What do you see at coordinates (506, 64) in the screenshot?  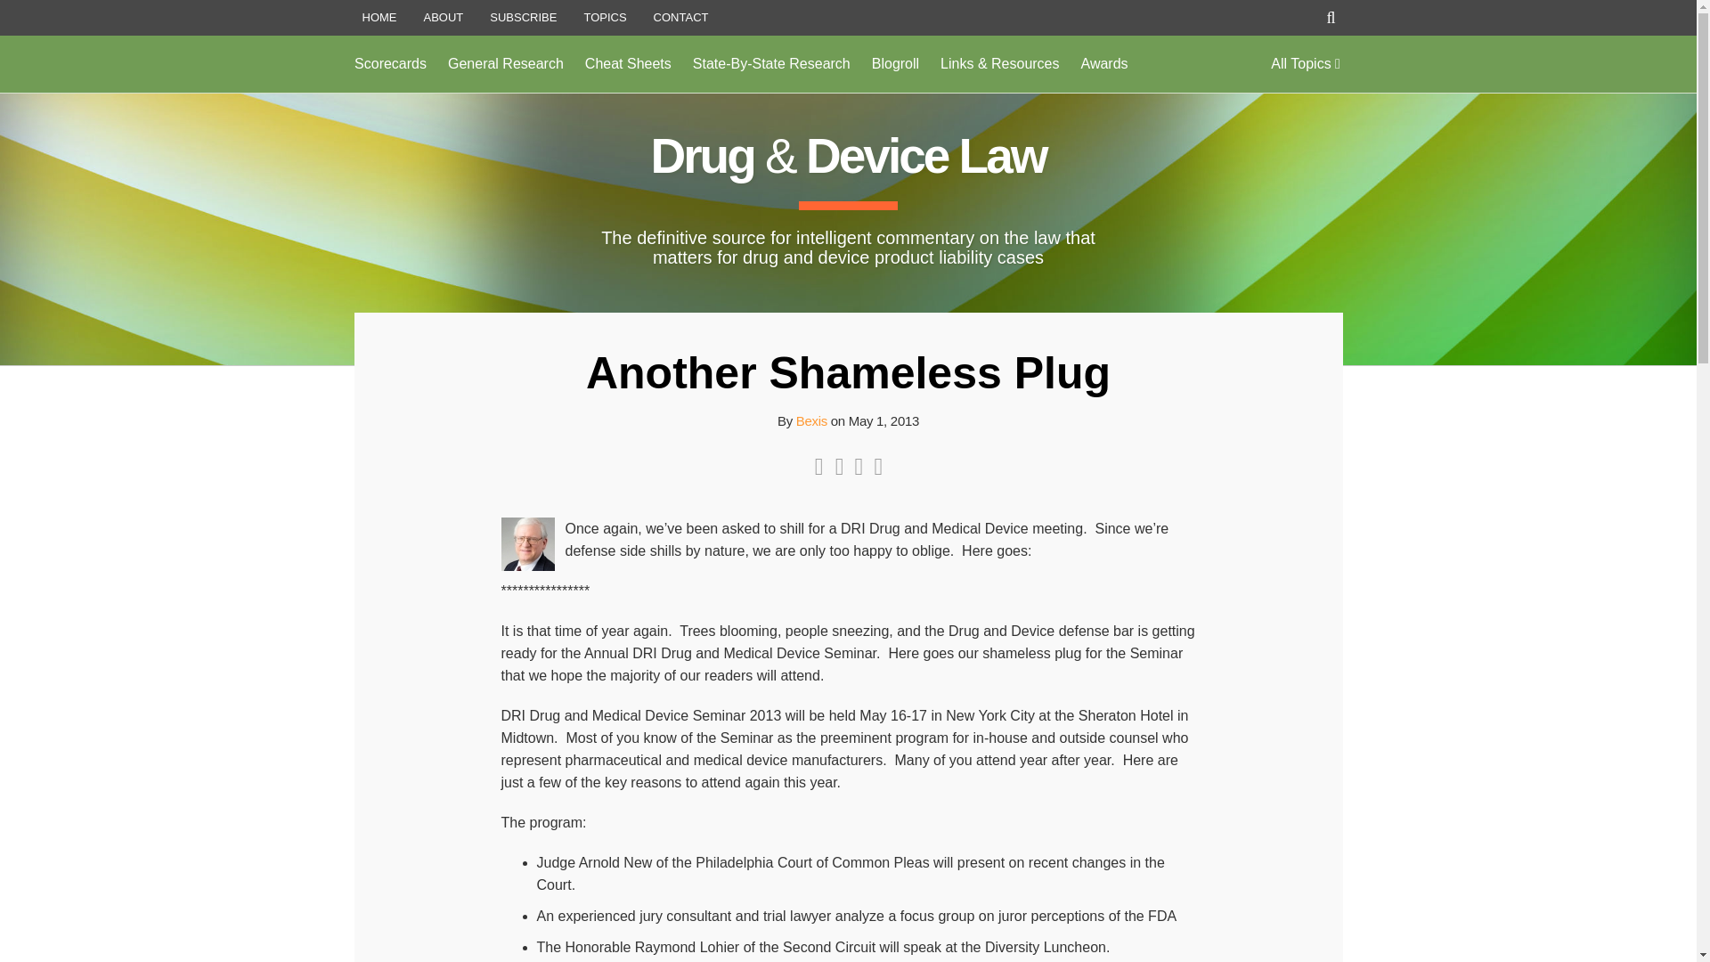 I see `General Research` at bounding box center [506, 64].